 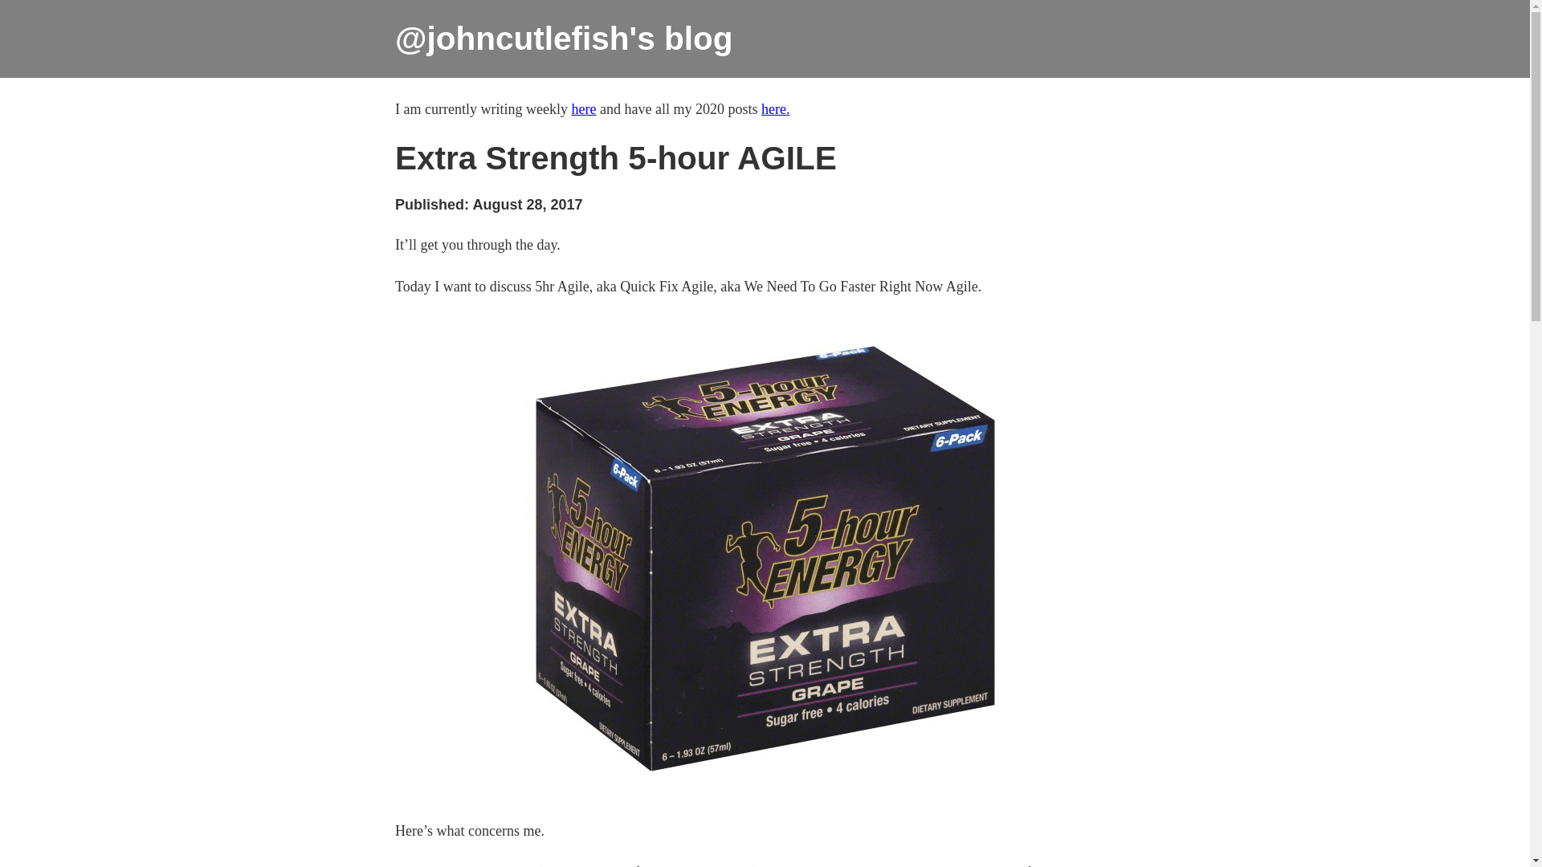 What do you see at coordinates (585, 109) in the screenshot?
I see `here` at bounding box center [585, 109].